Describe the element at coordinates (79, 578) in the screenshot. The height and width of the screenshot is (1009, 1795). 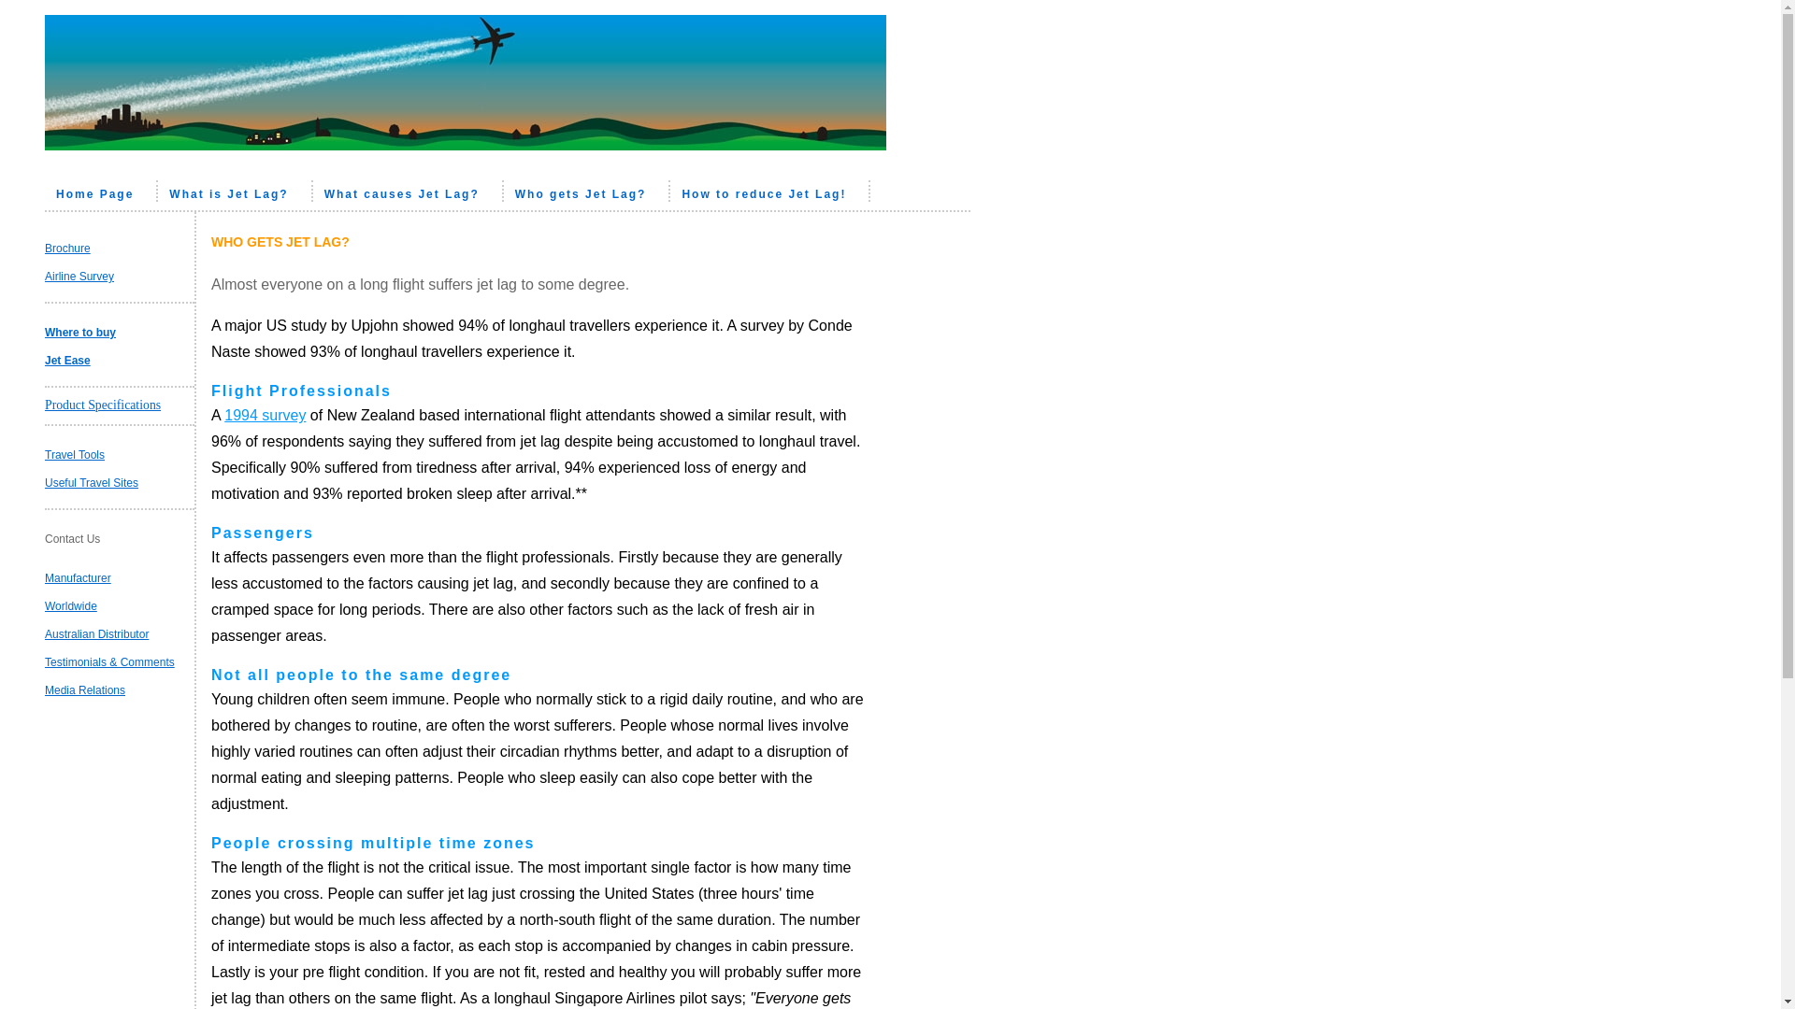
I see `Manufacturer` at that location.